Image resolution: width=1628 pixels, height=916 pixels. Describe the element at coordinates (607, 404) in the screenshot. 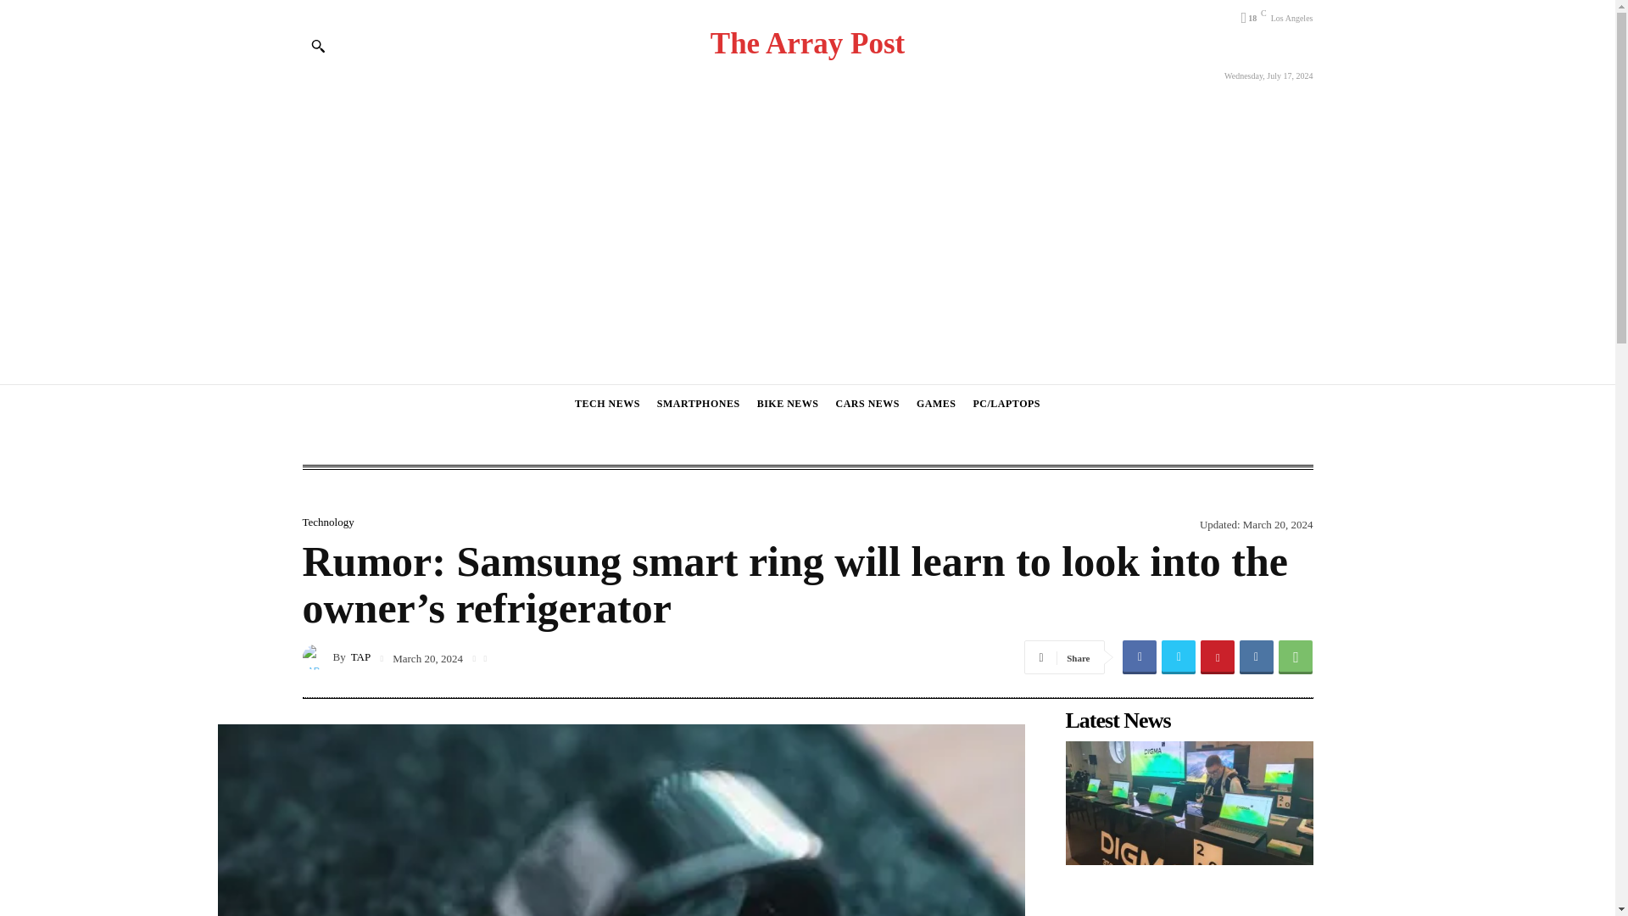

I see `TECH NEWS` at that location.